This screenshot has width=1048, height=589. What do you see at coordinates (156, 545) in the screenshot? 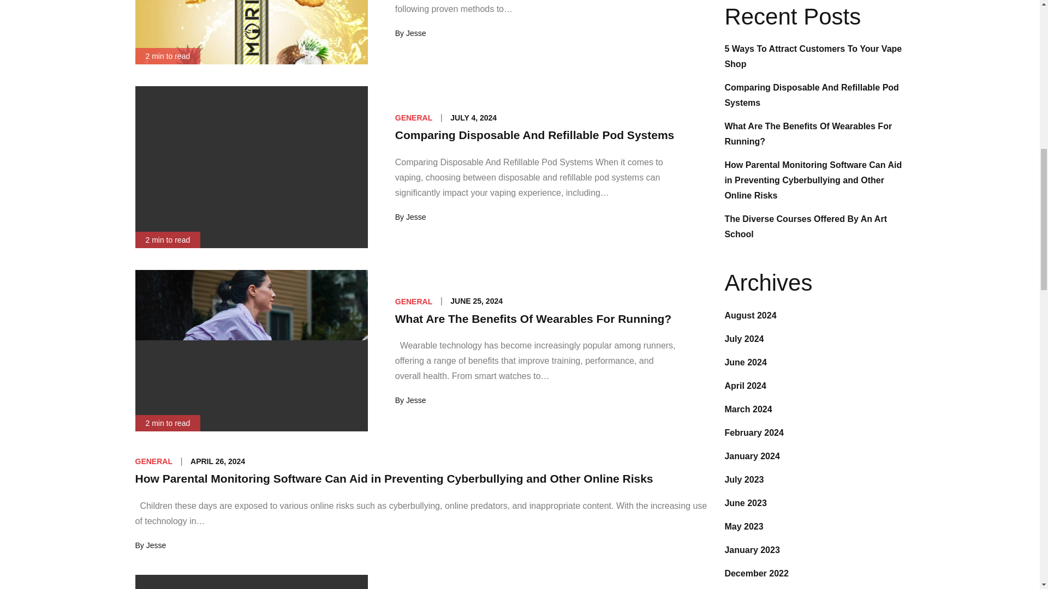
I see `Jesse` at bounding box center [156, 545].